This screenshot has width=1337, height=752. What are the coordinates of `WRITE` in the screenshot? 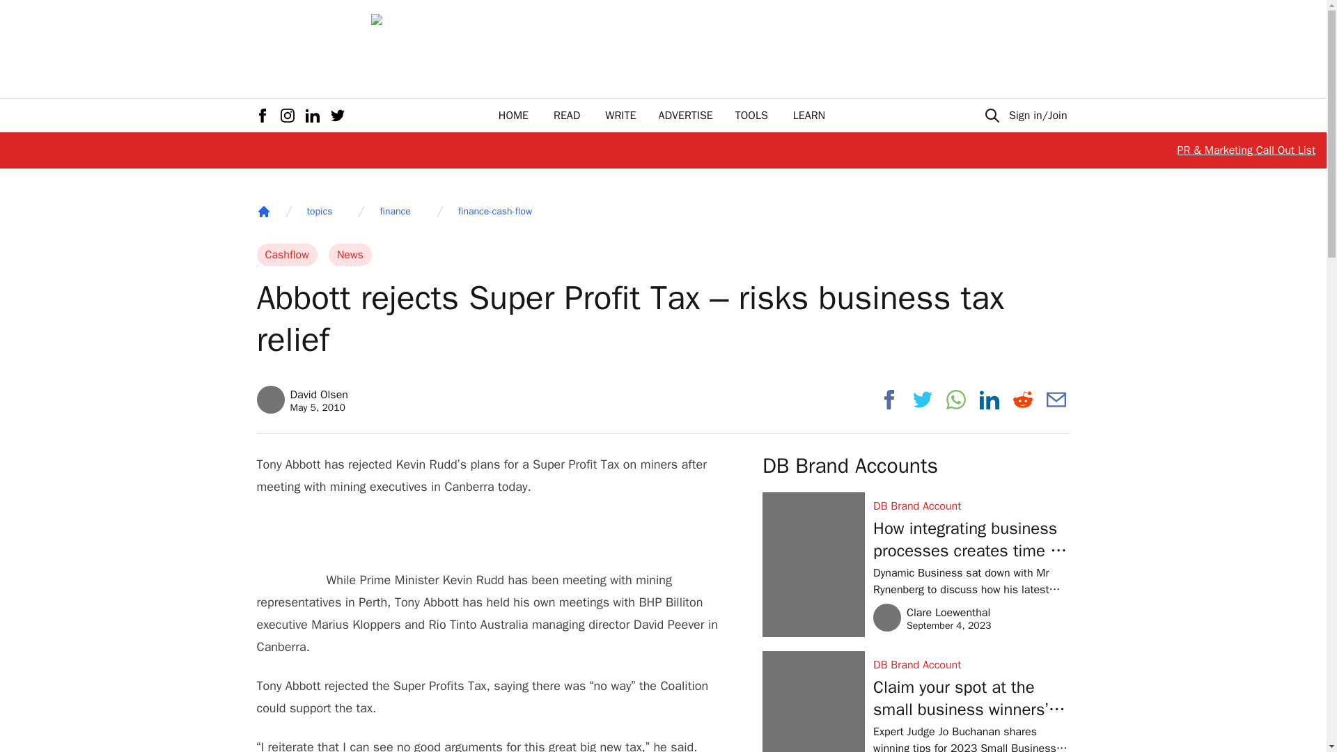 It's located at (287, 255).